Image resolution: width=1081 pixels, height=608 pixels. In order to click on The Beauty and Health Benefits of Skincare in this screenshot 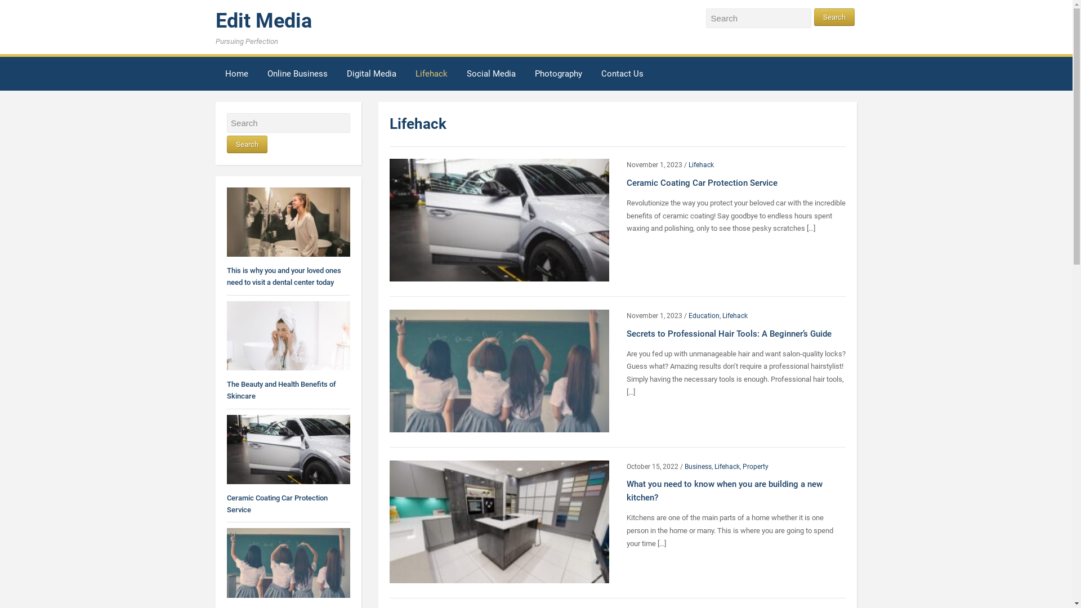, I will do `click(281, 390)`.